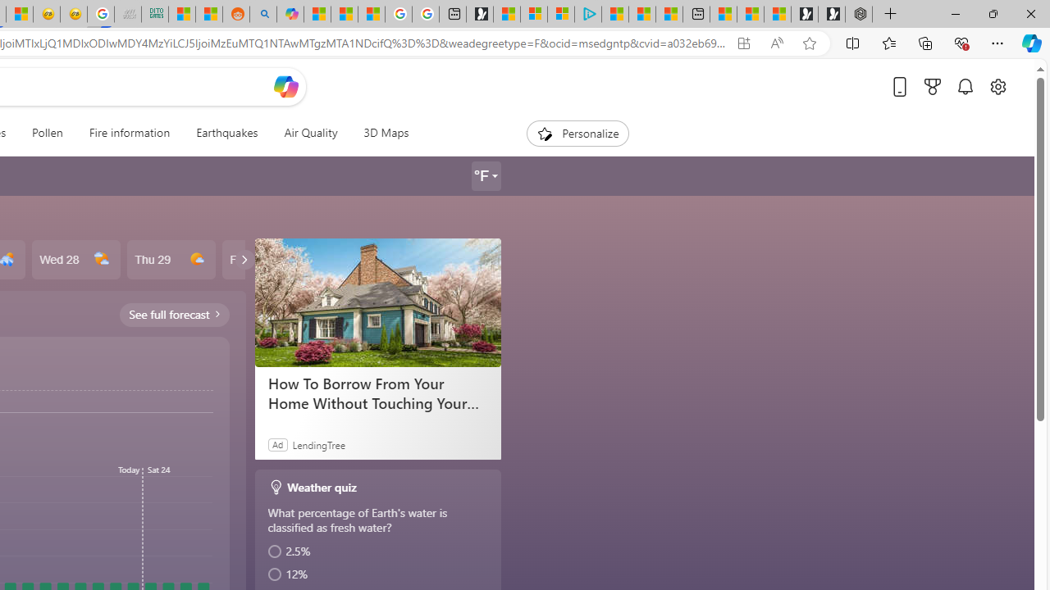 This screenshot has width=1050, height=590. What do you see at coordinates (226, 133) in the screenshot?
I see `Earthquakes` at bounding box center [226, 133].